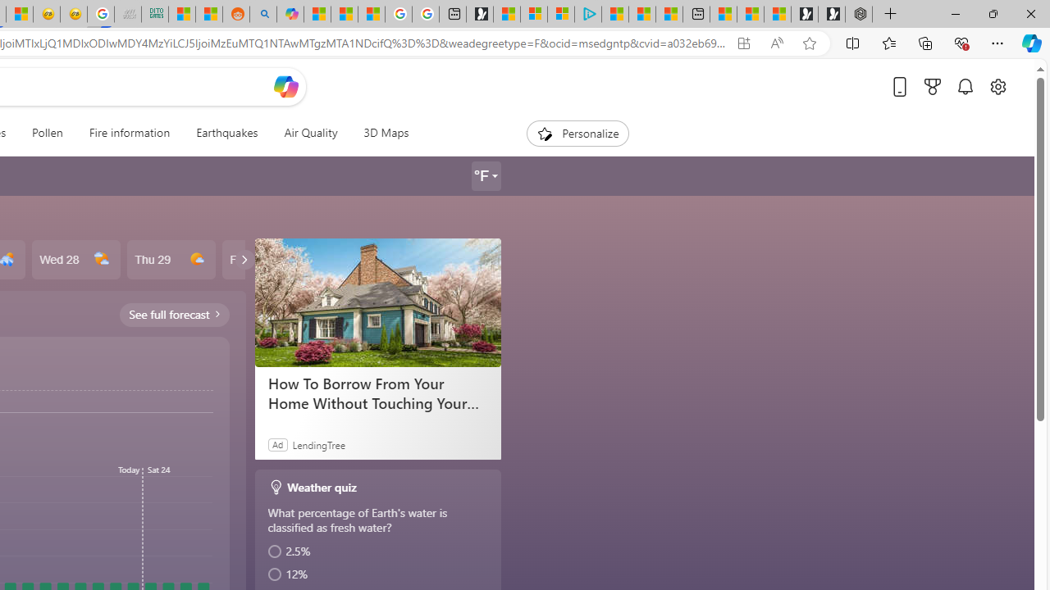 This screenshot has width=1050, height=590. What do you see at coordinates (226, 133) in the screenshot?
I see `Earthquakes` at bounding box center [226, 133].